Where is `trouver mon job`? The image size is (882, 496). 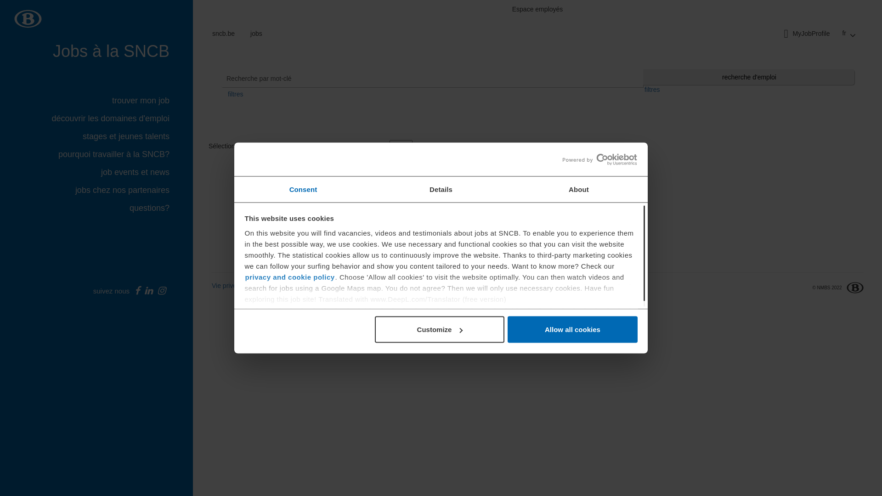 trouver mon job is located at coordinates (145, 101).